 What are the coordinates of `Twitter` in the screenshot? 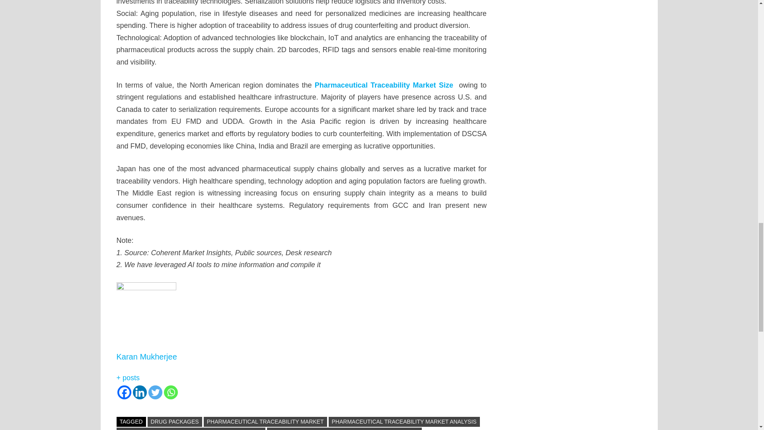 It's located at (155, 392).